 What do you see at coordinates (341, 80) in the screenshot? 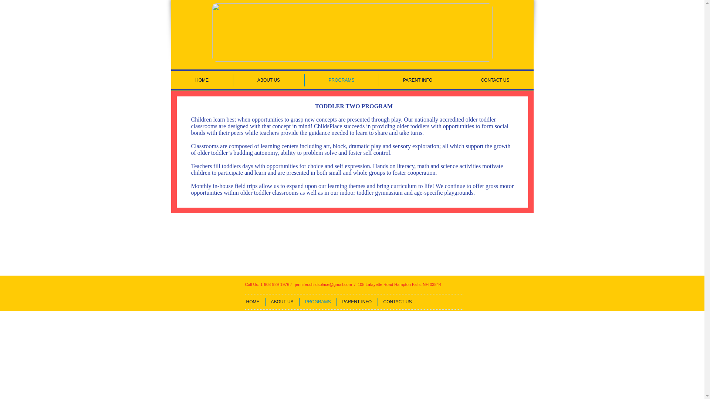
I see `PROGRAMS` at bounding box center [341, 80].